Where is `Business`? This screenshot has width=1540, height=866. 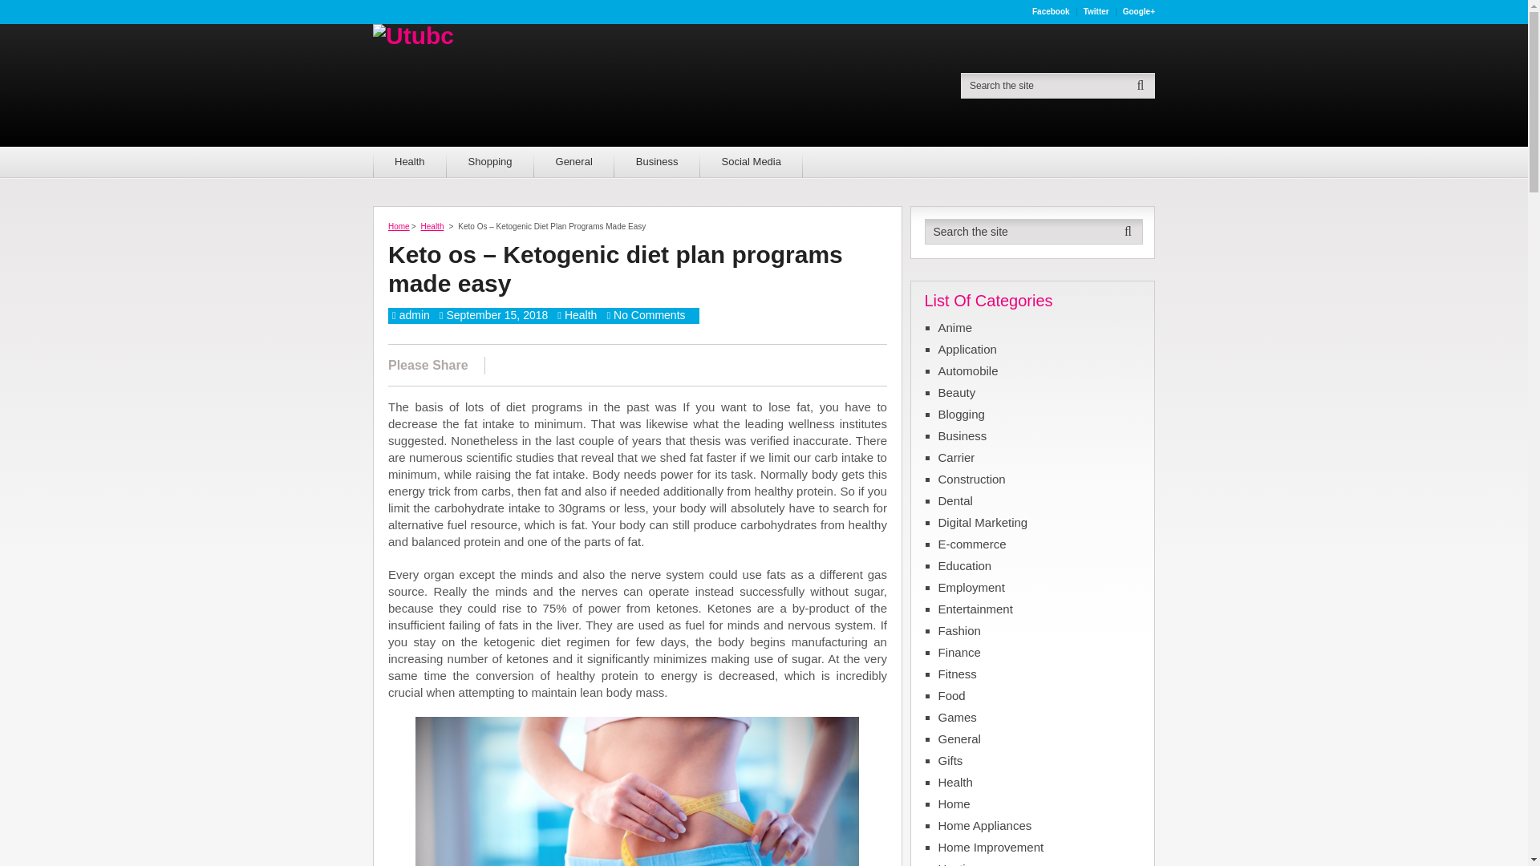
Business is located at coordinates (658, 162).